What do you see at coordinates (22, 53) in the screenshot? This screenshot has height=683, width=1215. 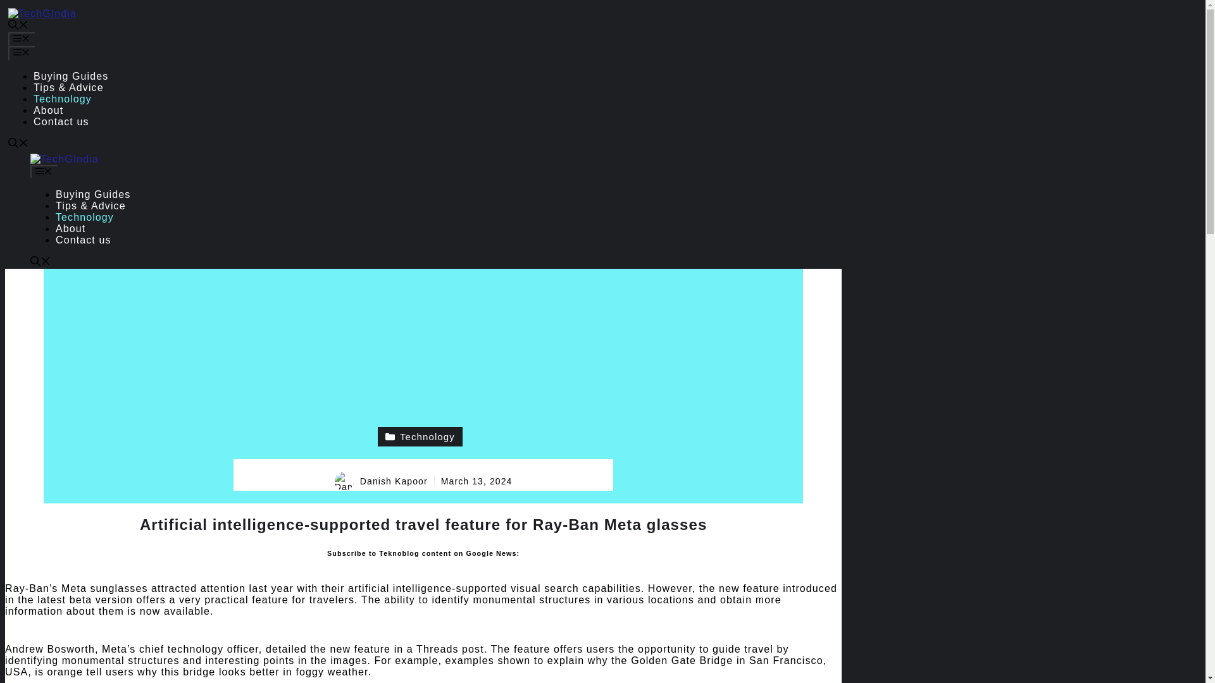 I see `Menu` at bounding box center [22, 53].